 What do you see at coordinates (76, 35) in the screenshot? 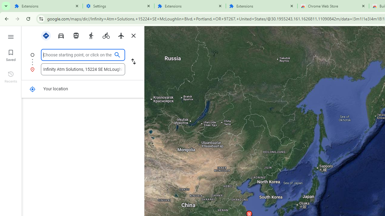
I see `Transit` at bounding box center [76, 35].